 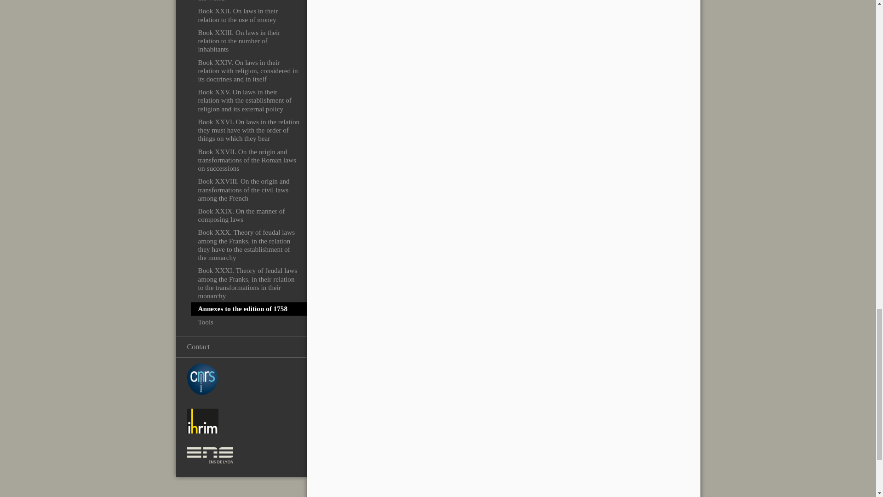 What do you see at coordinates (202, 421) in the screenshot?
I see `UMR 5317` at bounding box center [202, 421].